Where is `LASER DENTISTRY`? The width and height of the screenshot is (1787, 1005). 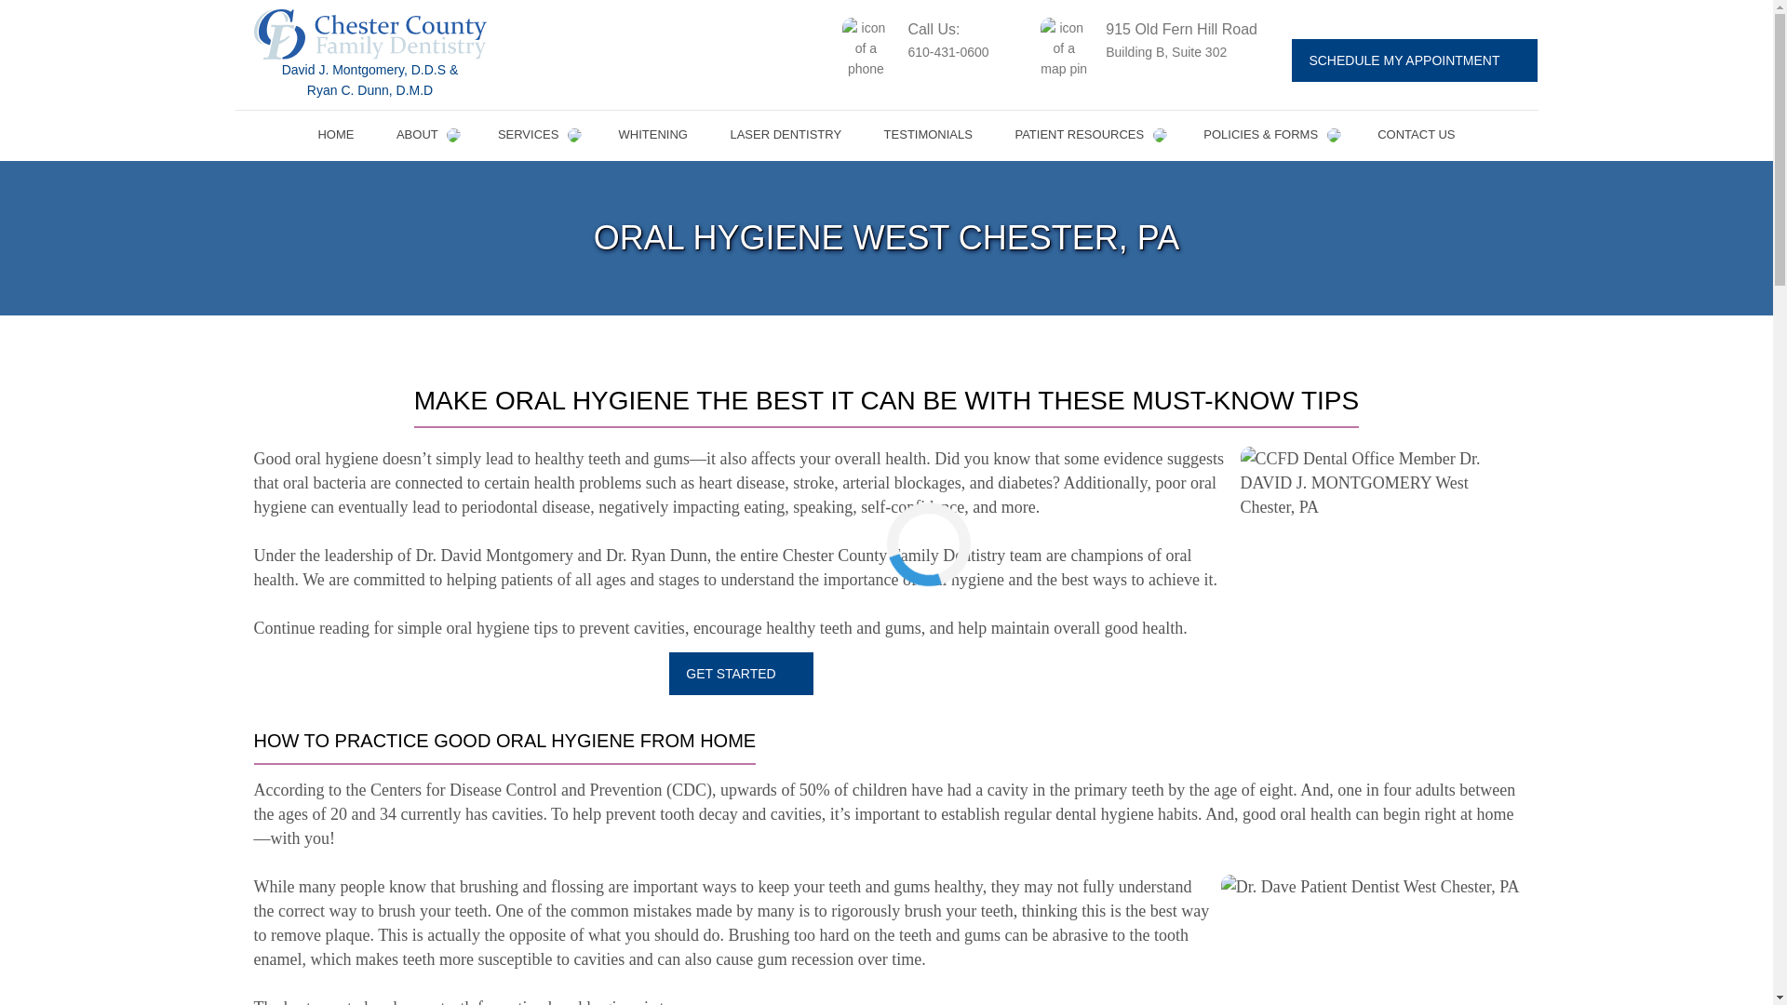
LASER DENTISTRY is located at coordinates (786, 135).